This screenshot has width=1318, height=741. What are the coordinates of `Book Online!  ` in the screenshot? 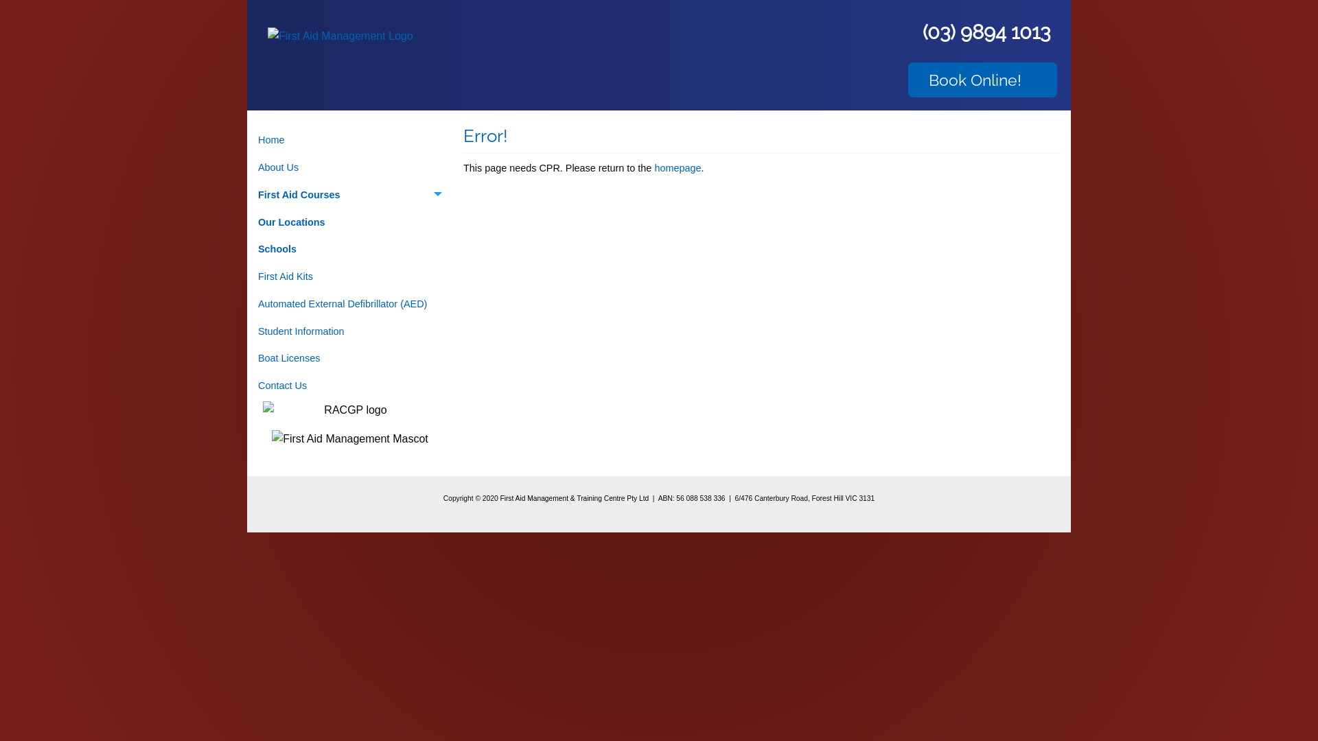 It's located at (983, 80).